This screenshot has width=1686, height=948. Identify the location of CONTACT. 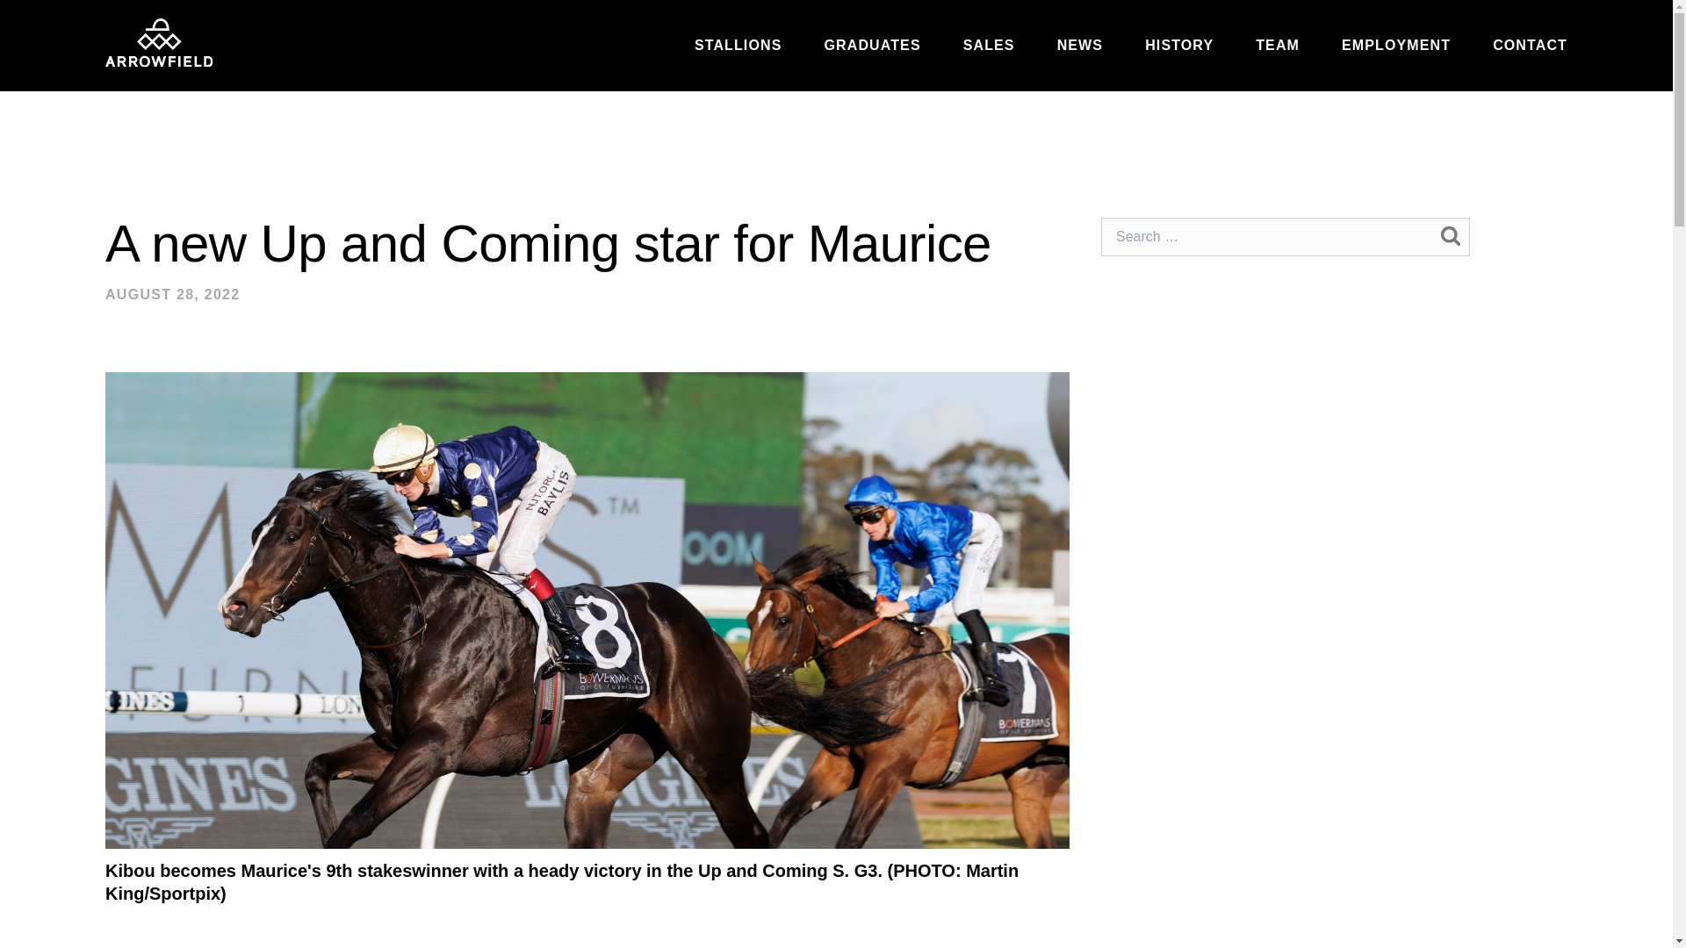
(1530, 46).